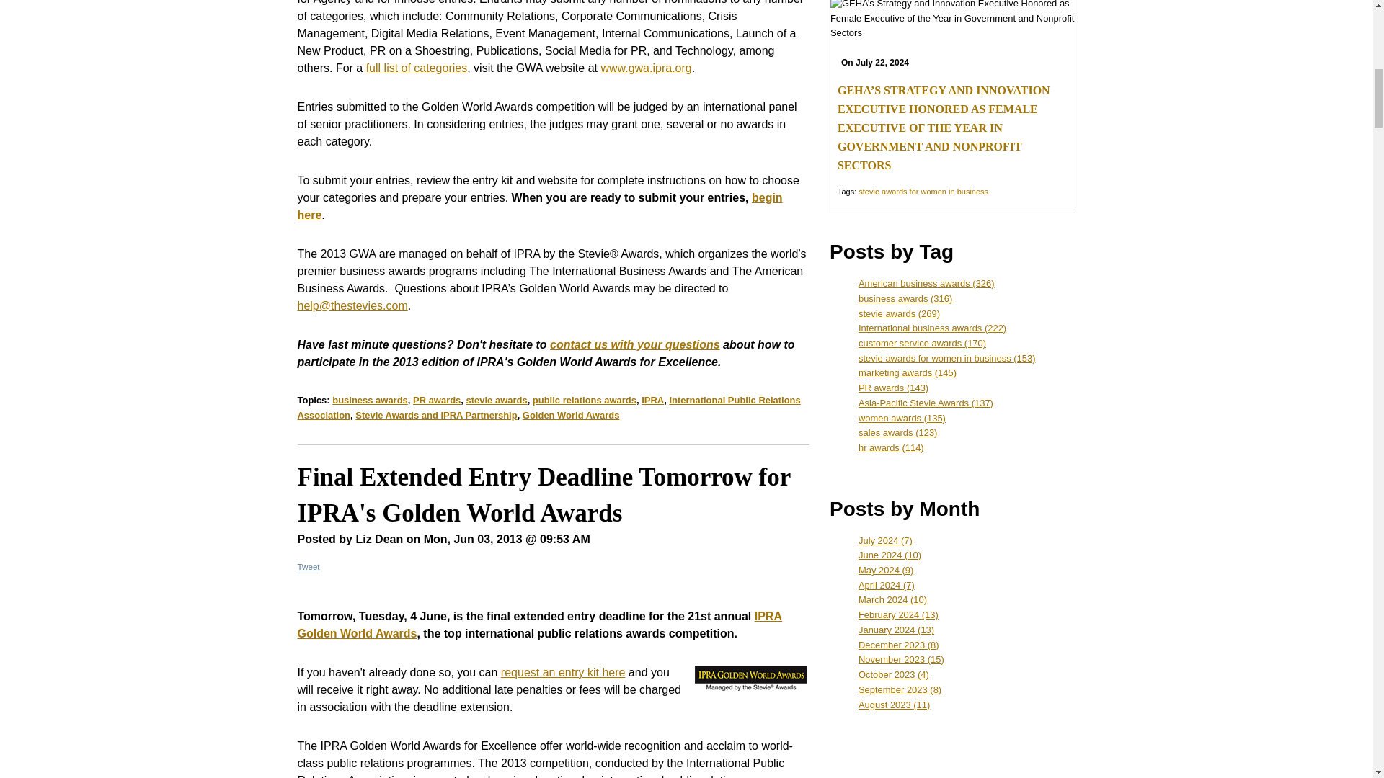 Image resolution: width=1384 pixels, height=778 pixels. Describe the element at coordinates (497, 399) in the screenshot. I see `stevie awards` at that location.